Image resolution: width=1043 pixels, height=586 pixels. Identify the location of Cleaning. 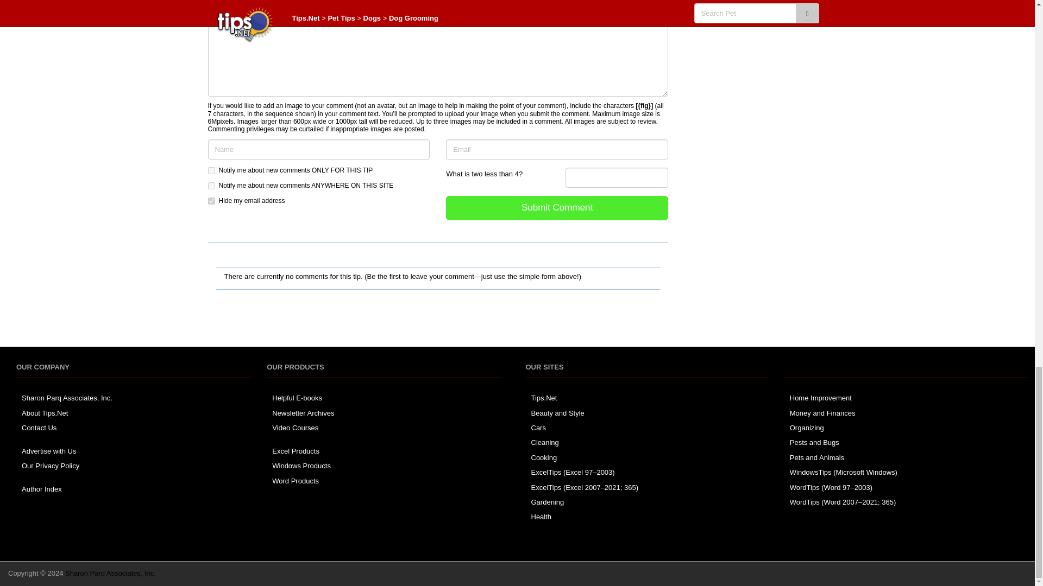
(545, 442).